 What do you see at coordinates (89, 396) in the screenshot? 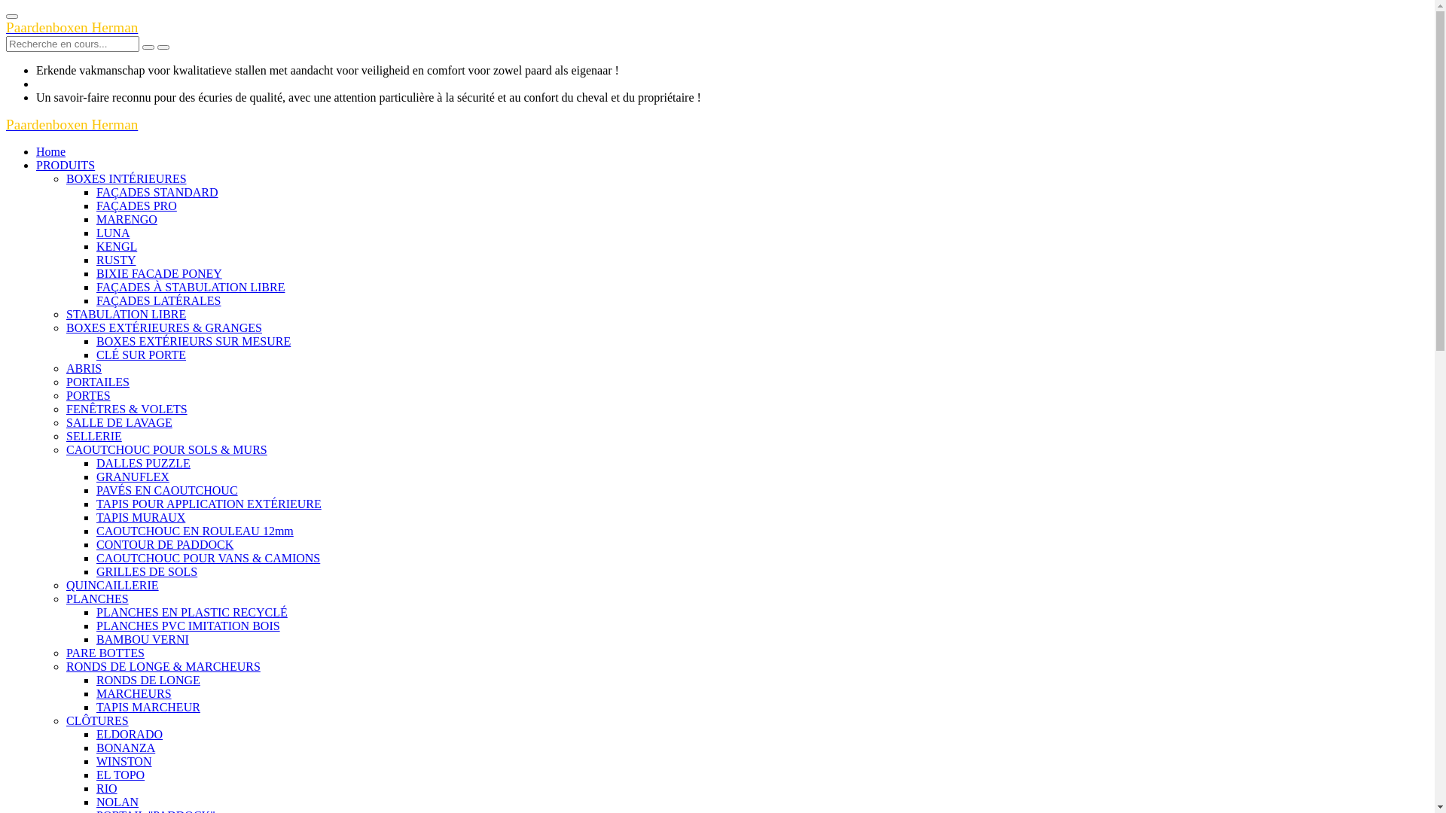
I see `PORTES` at bounding box center [89, 396].